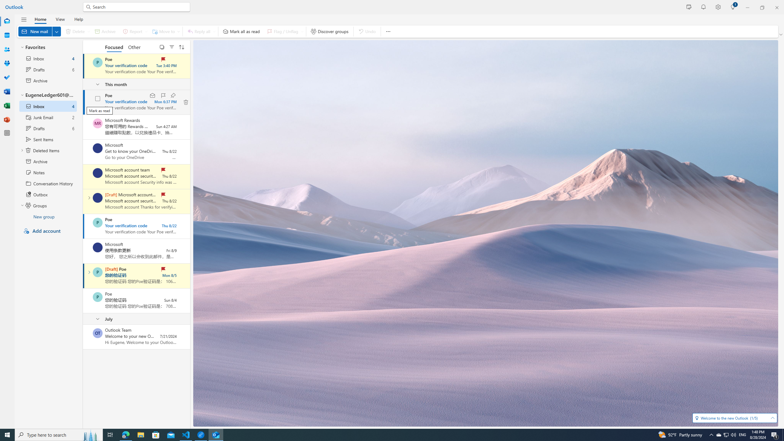 This screenshot has width=784, height=441. Describe the element at coordinates (201, 31) in the screenshot. I see `Reply all` at that location.